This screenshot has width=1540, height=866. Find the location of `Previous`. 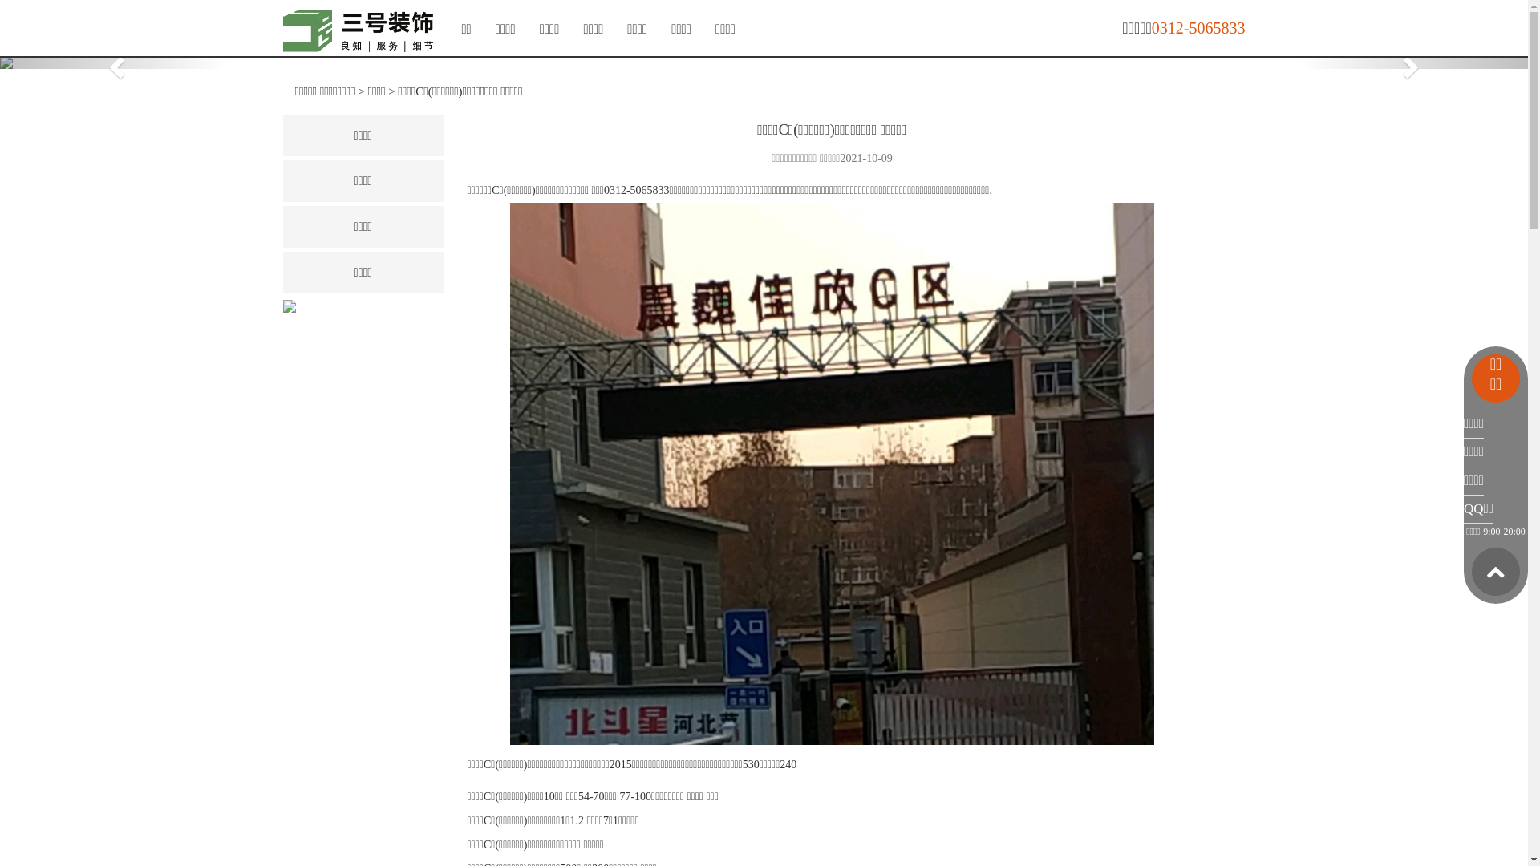

Previous is located at coordinates (115, 63).